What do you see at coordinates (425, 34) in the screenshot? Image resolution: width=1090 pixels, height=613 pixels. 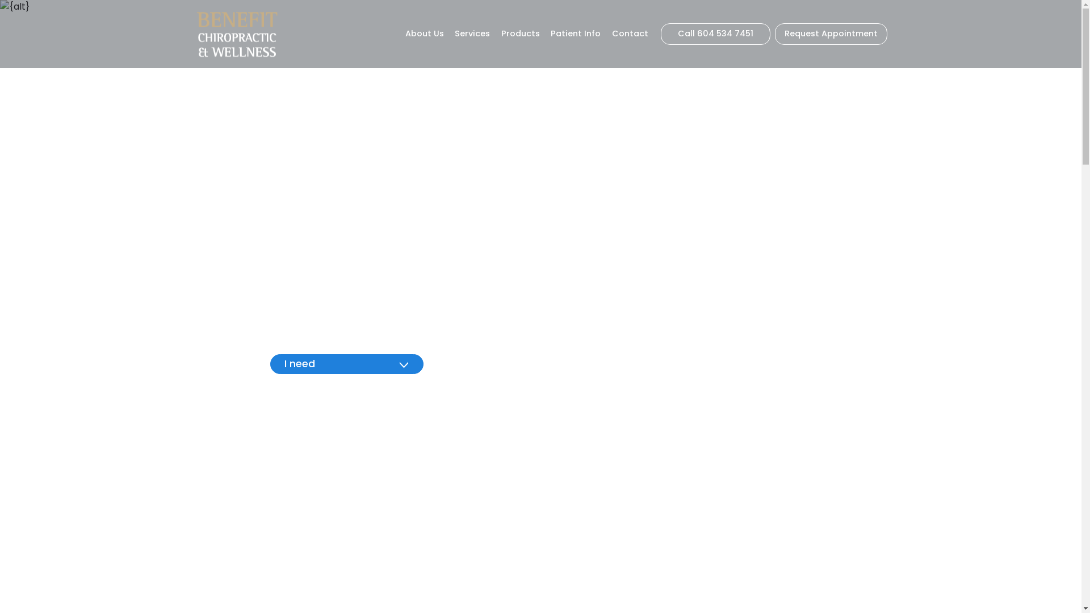 I see `About Us` at bounding box center [425, 34].